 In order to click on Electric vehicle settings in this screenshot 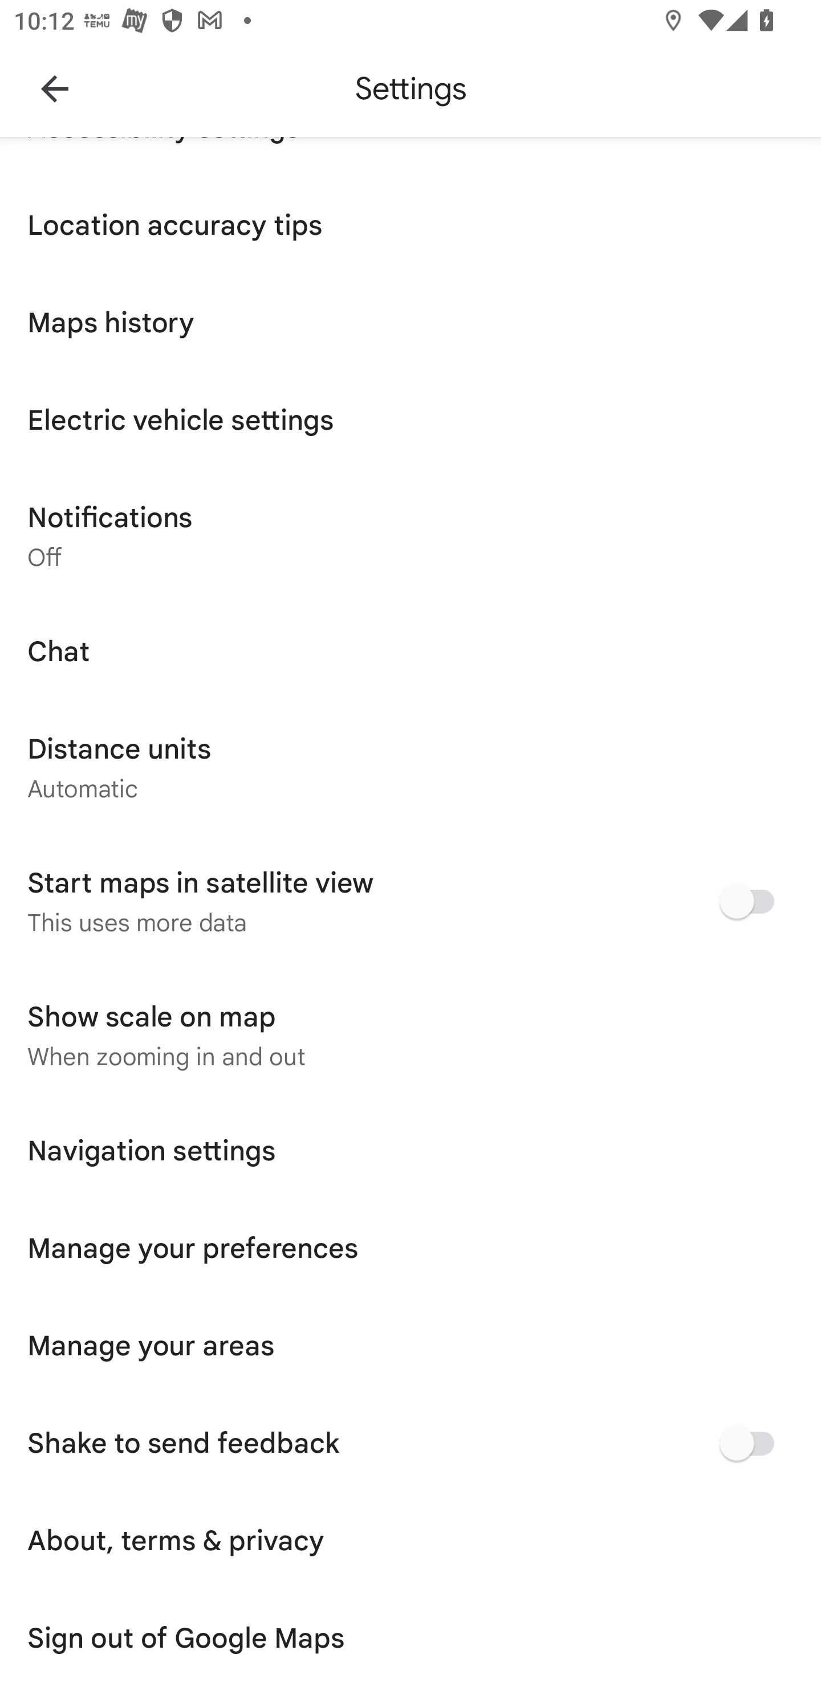, I will do `click(410, 419)`.